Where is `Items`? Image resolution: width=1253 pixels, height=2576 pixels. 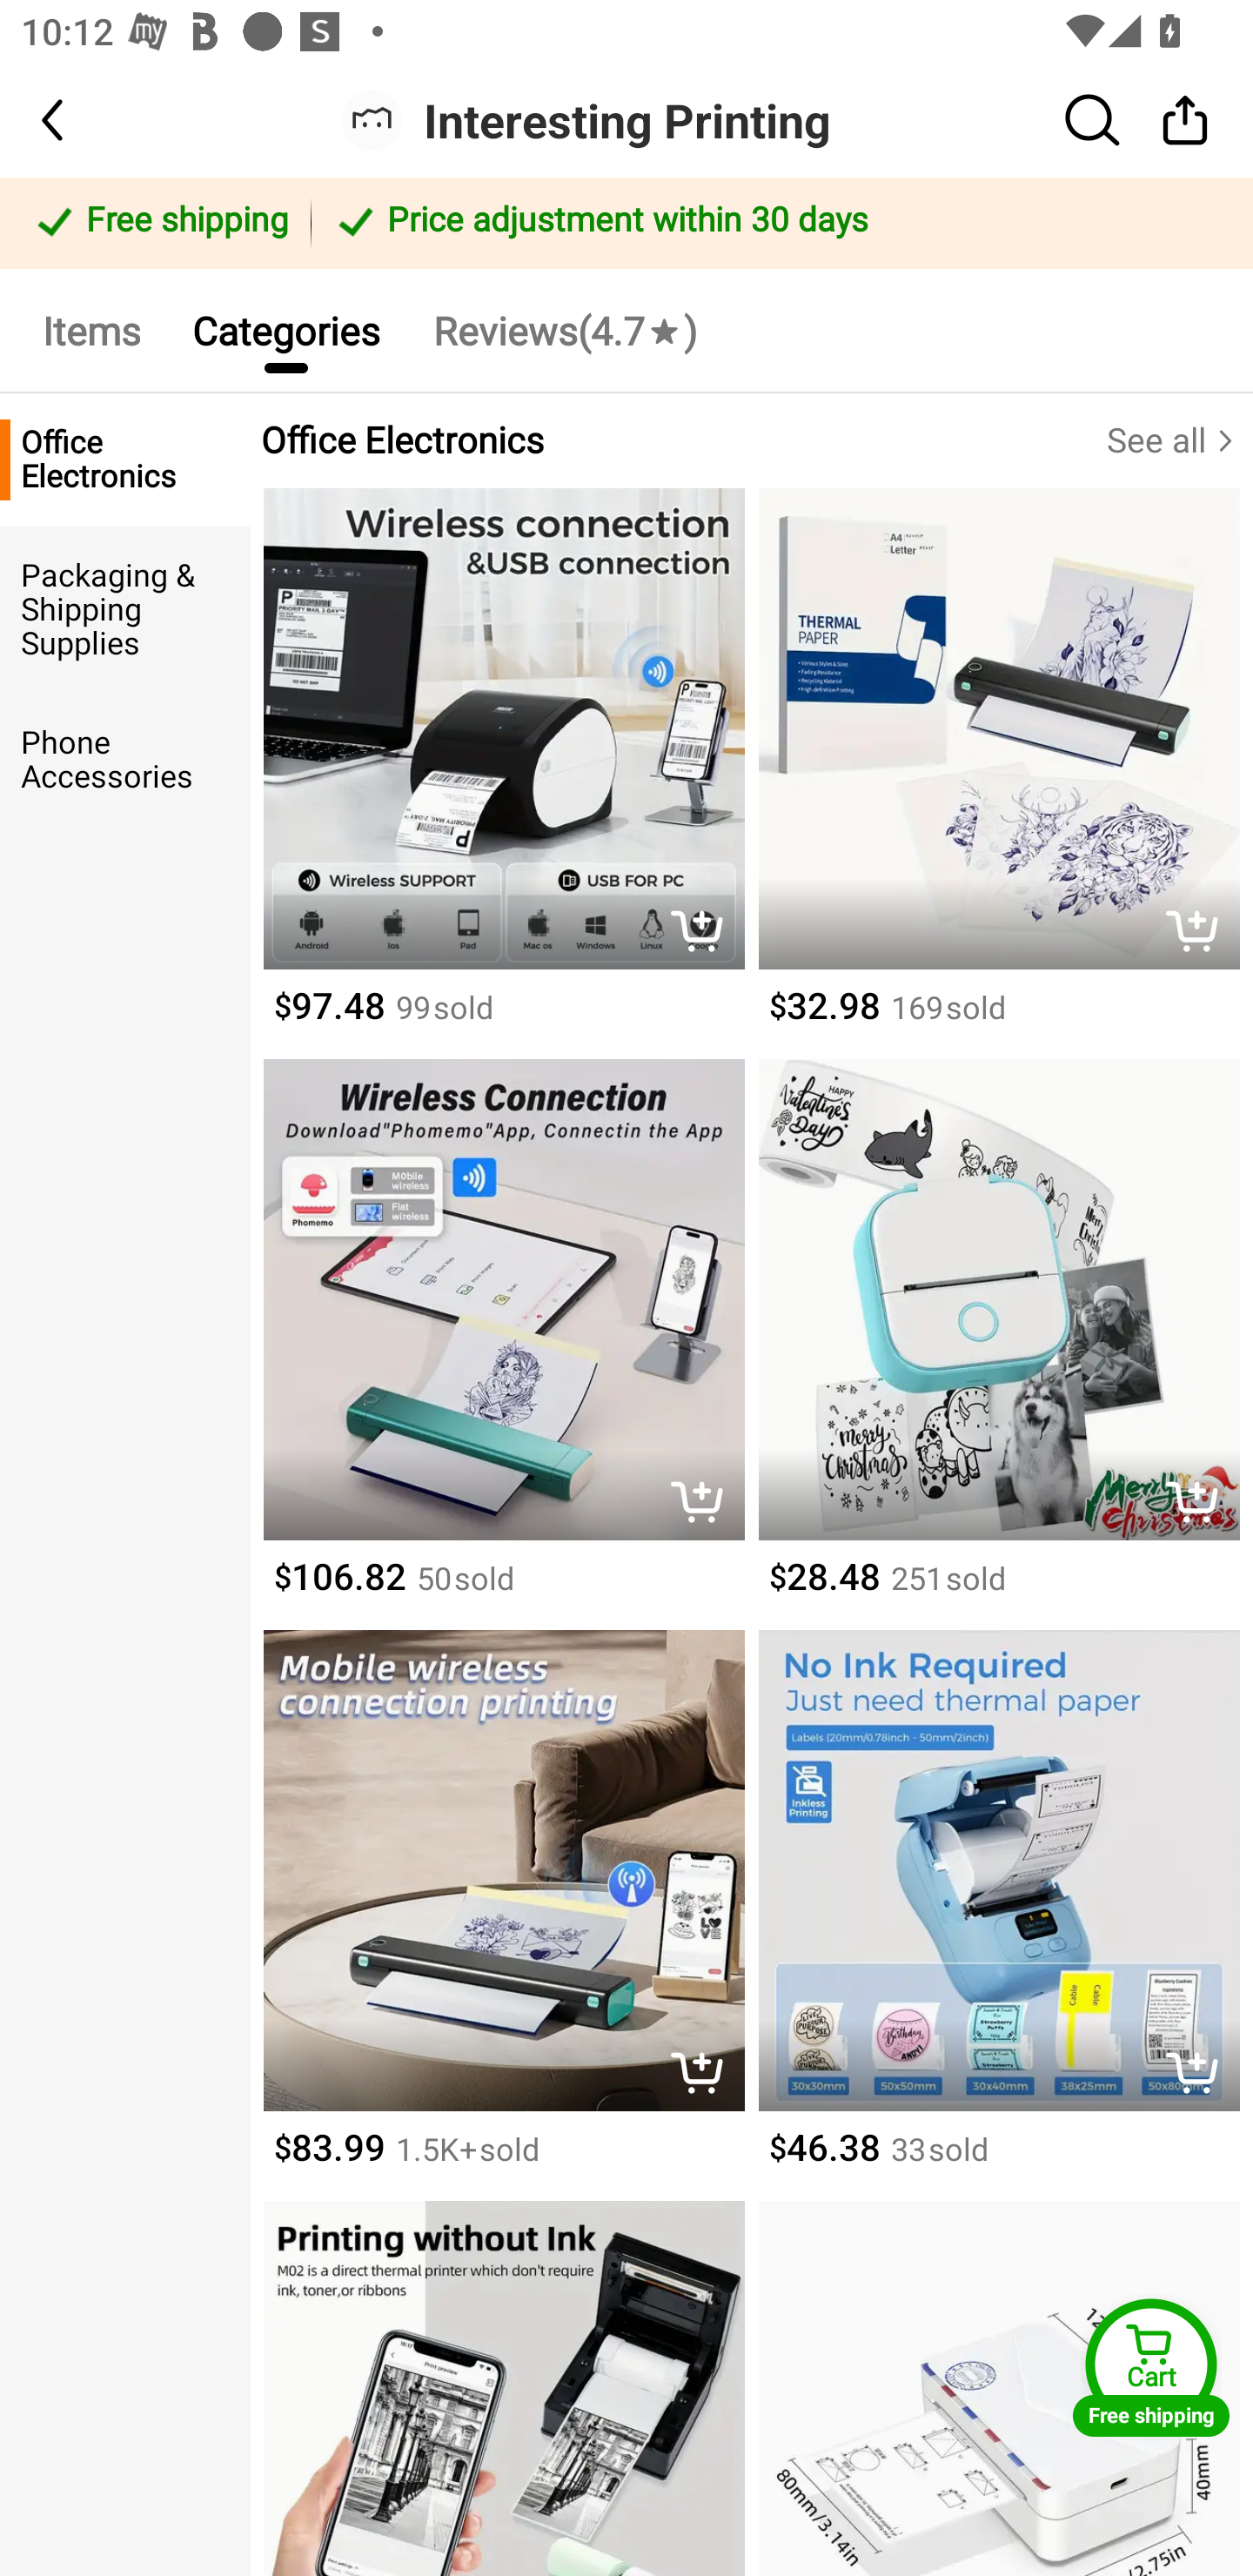 Items is located at coordinates (90, 329).